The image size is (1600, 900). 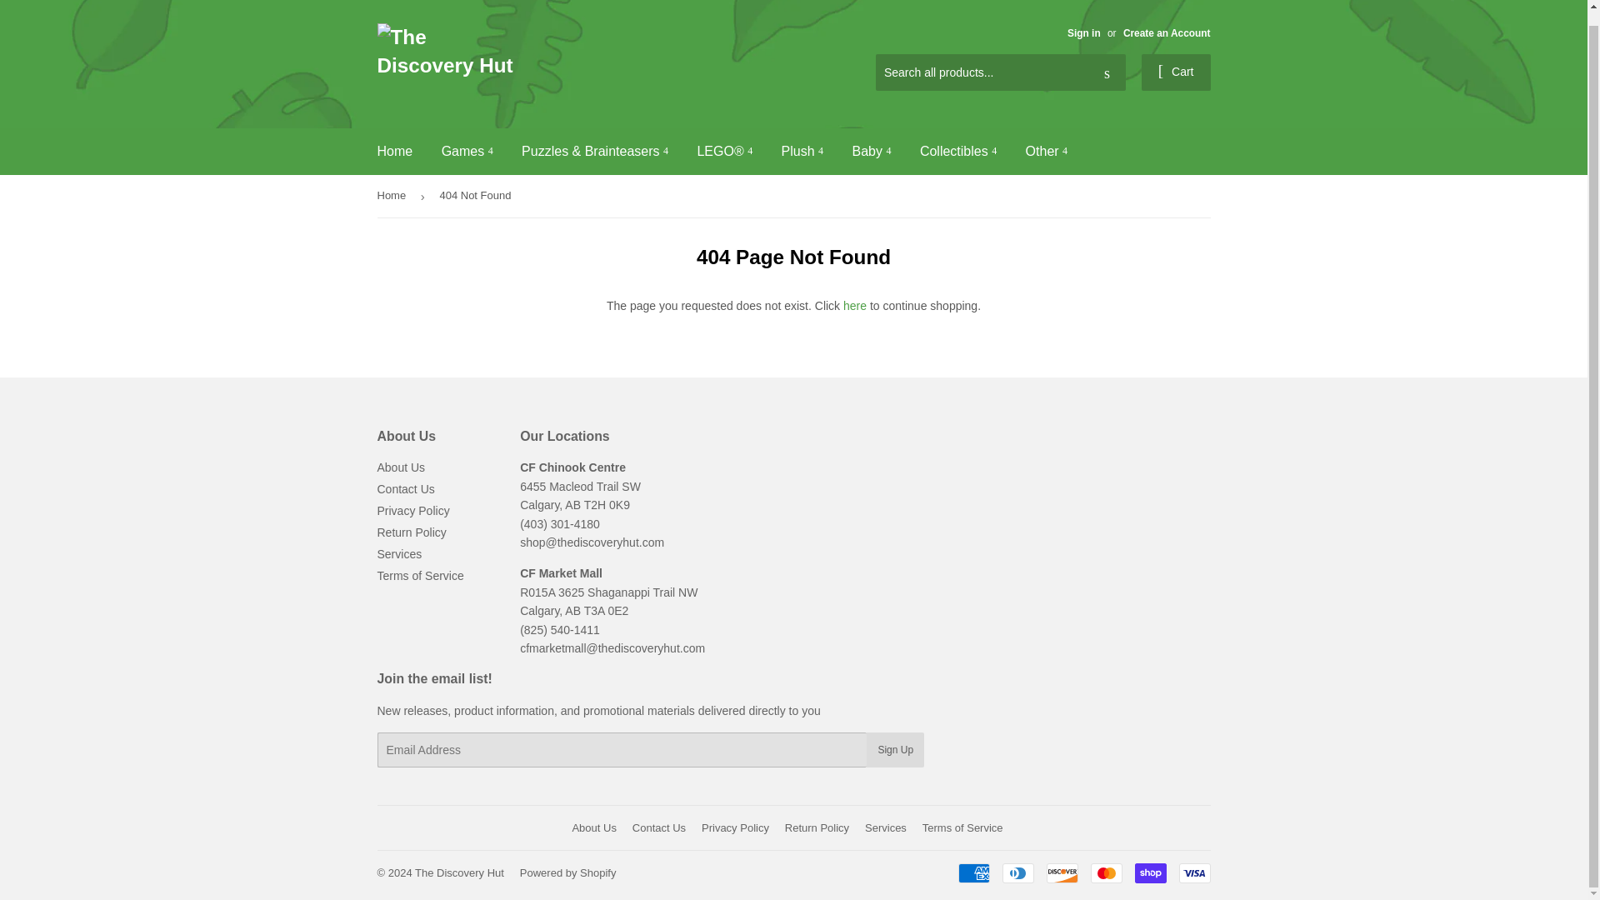 I want to click on Visa, so click(x=1193, y=872).